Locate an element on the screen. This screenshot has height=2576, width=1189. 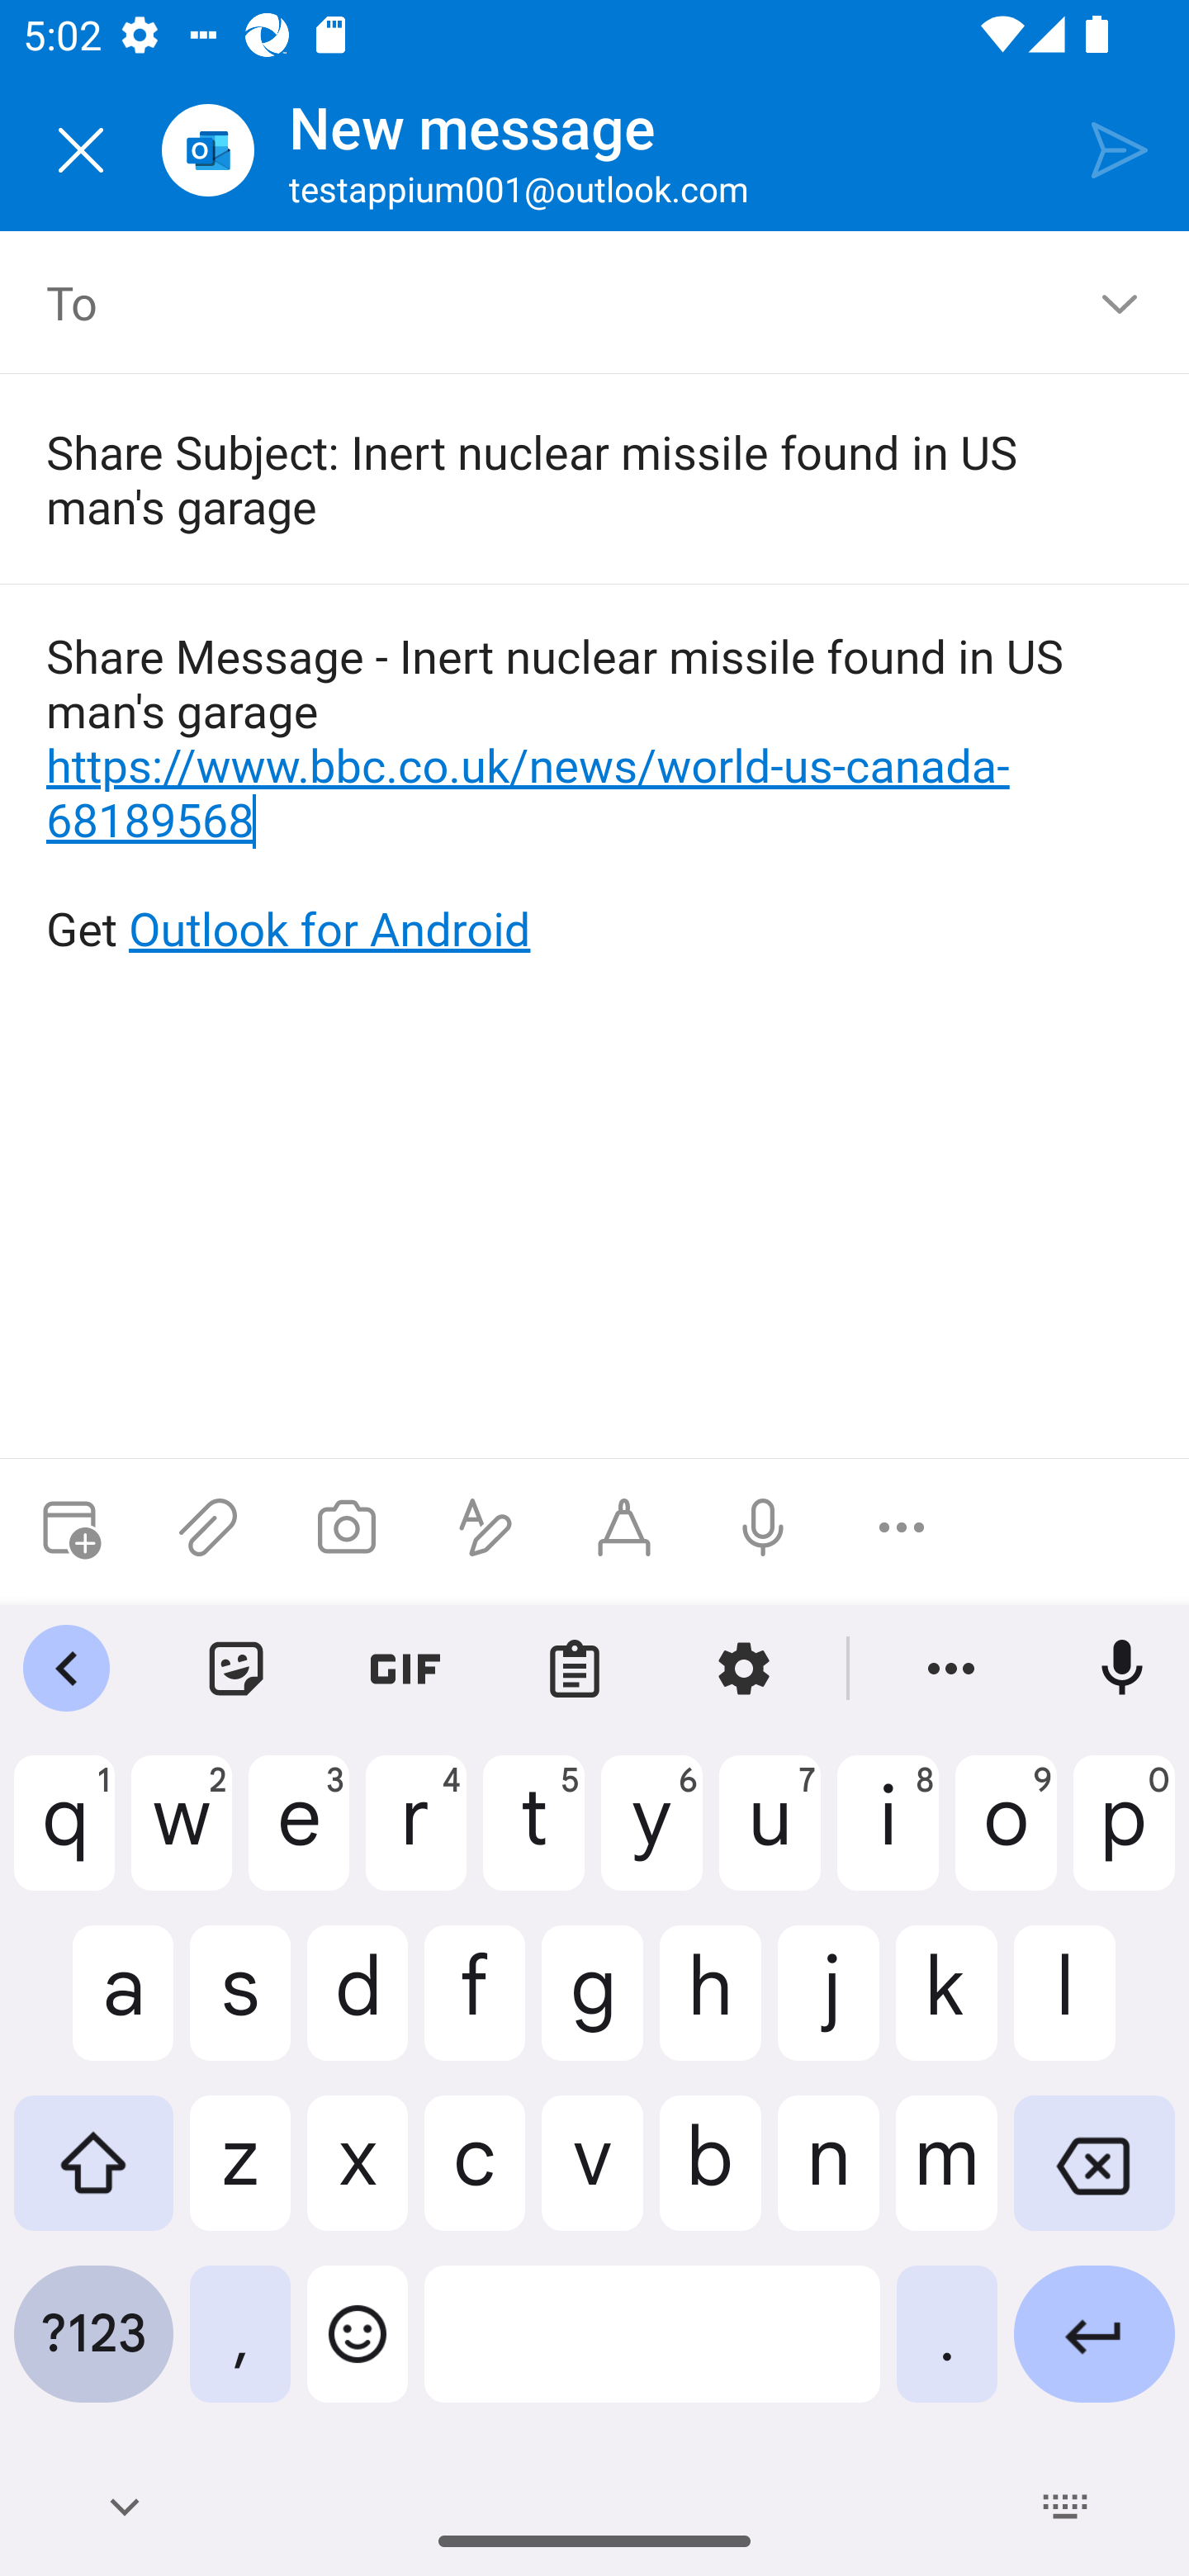
Take a photo is located at coordinates (346, 1527).